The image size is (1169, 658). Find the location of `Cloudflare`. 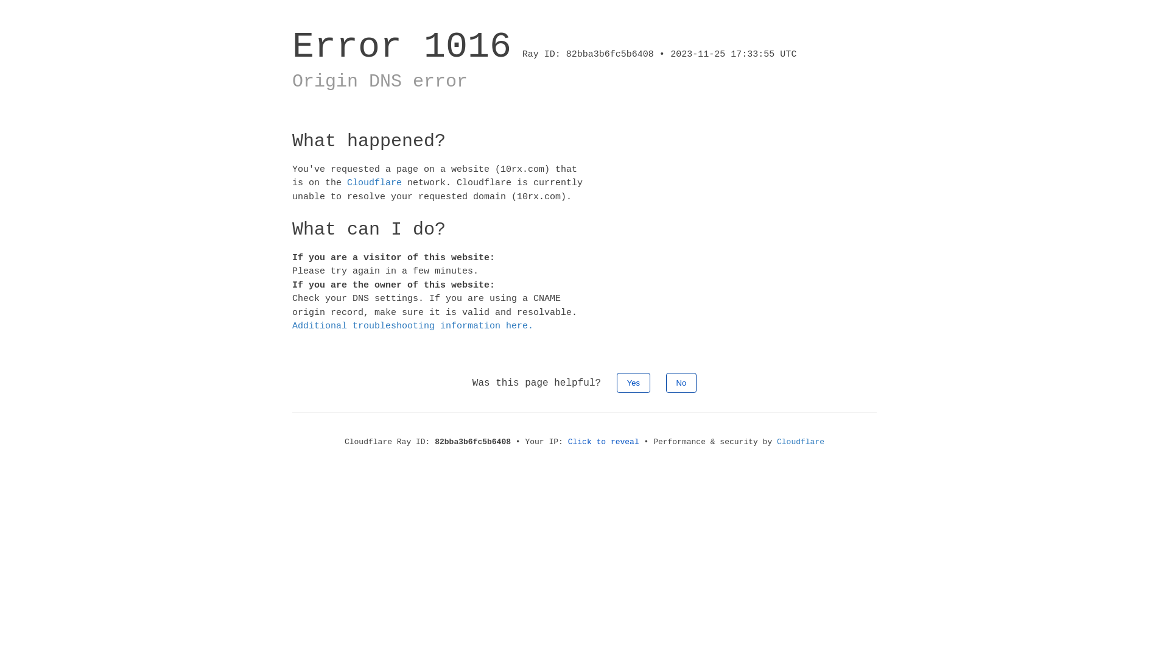

Cloudflare is located at coordinates (801, 442).